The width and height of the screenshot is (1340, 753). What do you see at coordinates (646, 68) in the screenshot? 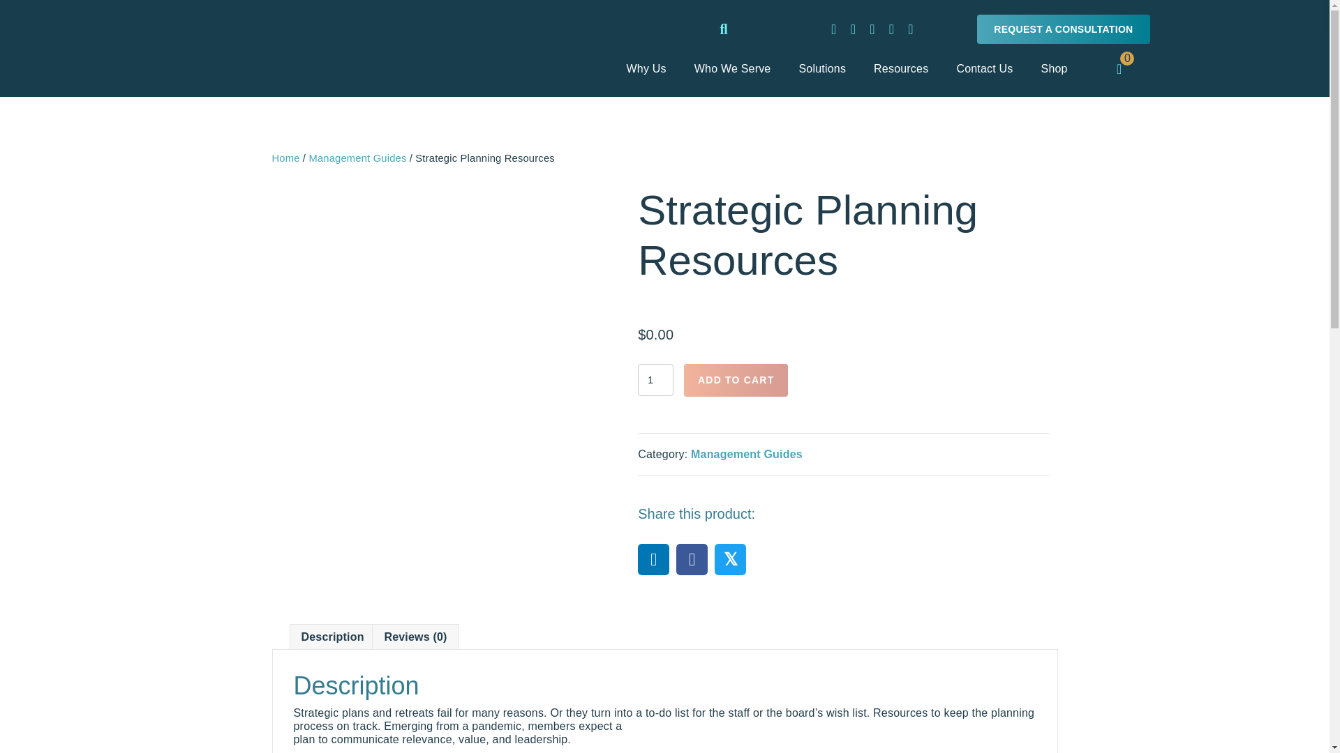
I see `Why Us` at bounding box center [646, 68].